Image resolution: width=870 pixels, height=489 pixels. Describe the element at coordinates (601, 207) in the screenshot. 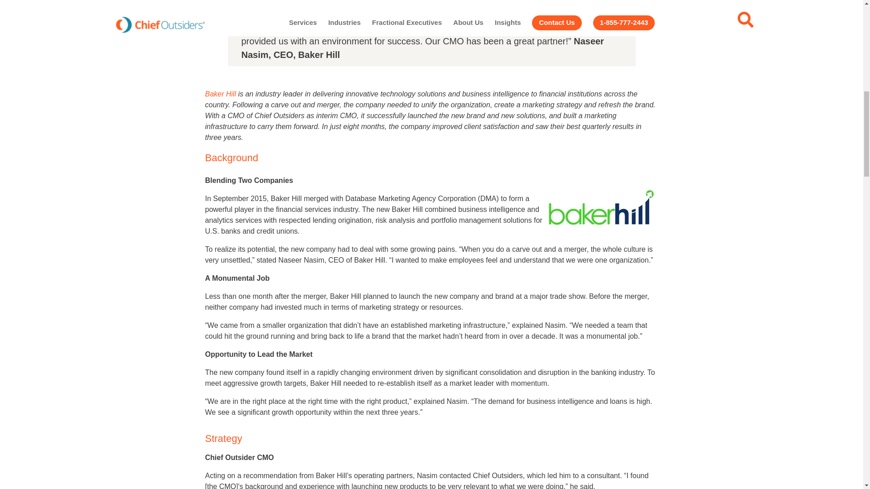

I see `baker-hill-logo.jpeg` at that location.